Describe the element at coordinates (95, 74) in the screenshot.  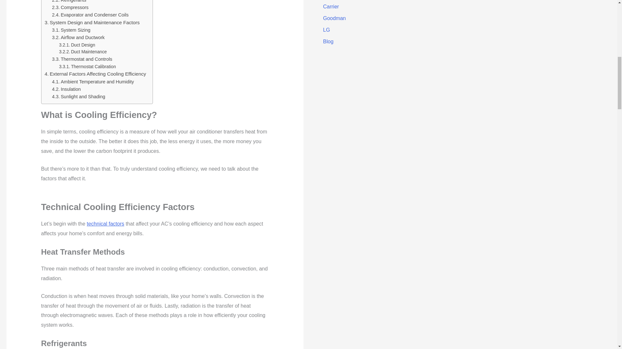
I see `External Factors Affecting Cooling Efficiency` at that location.